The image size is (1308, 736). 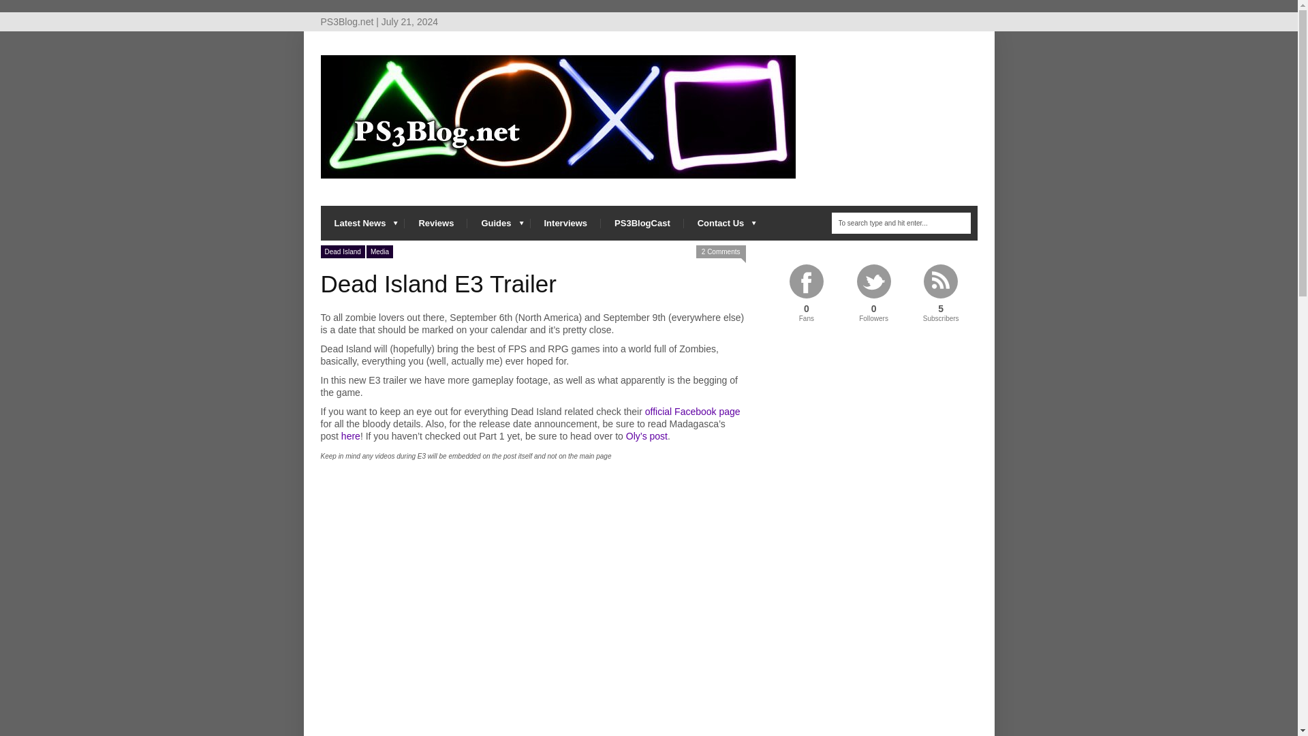 I want to click on Interviews, so click(x=565, y=224).